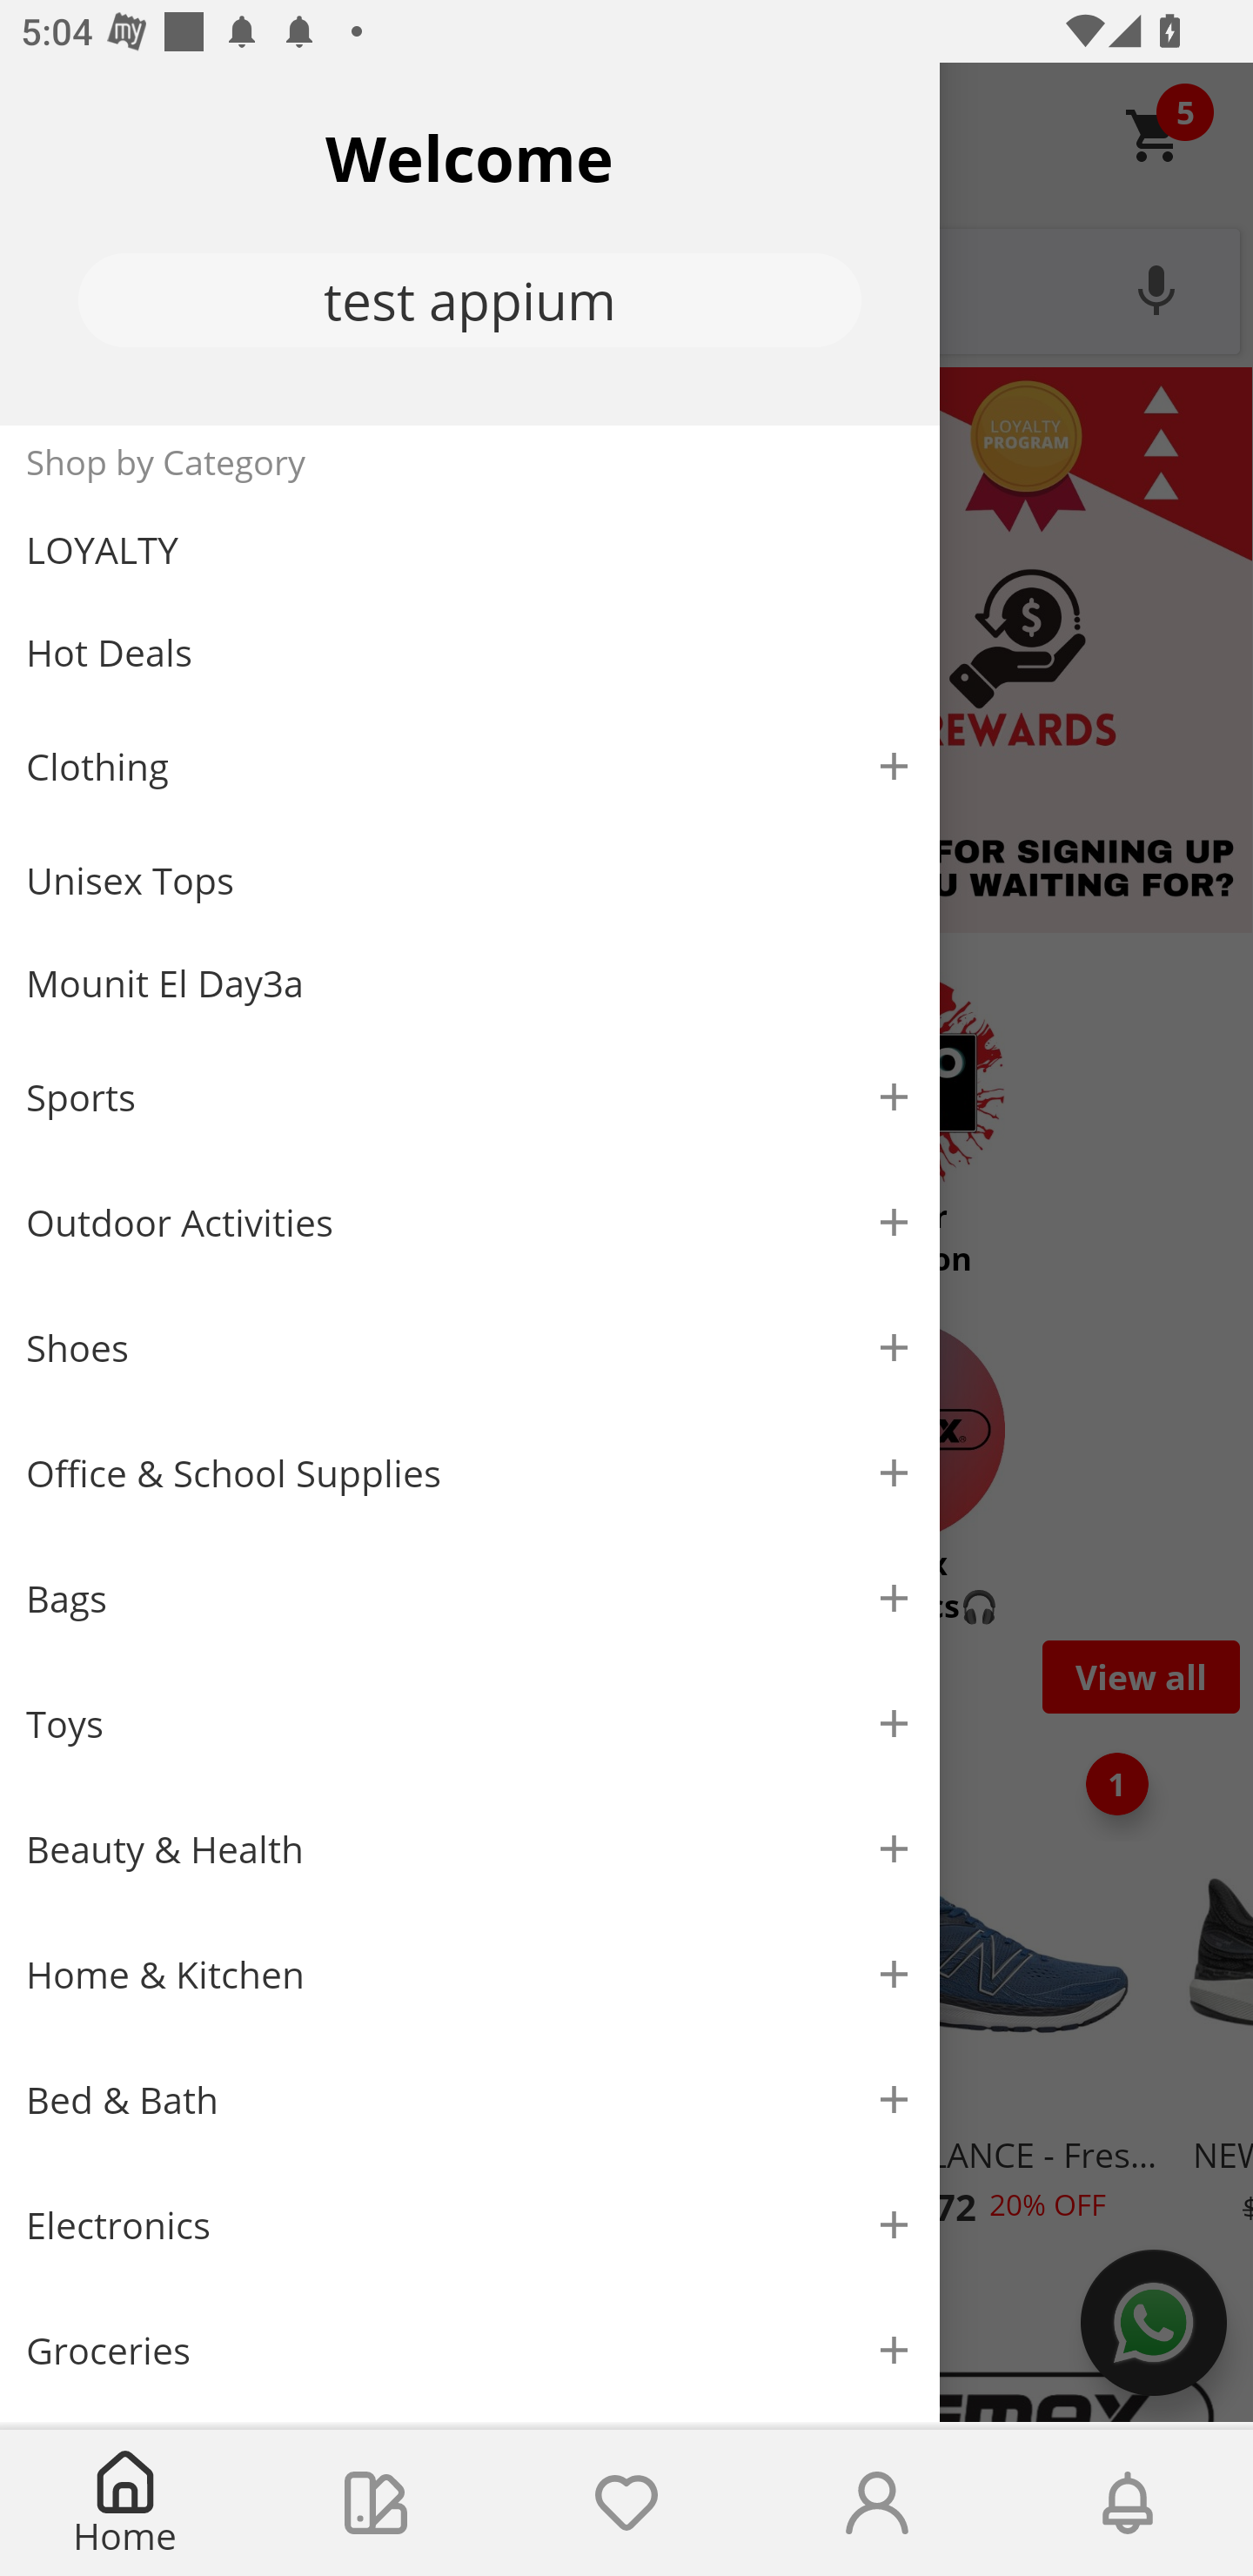 The height and width of the screenshot is (2576, 1253). Describe the element at coordinates (470, 1097) in the screenshot. I see `Sports` at that location.